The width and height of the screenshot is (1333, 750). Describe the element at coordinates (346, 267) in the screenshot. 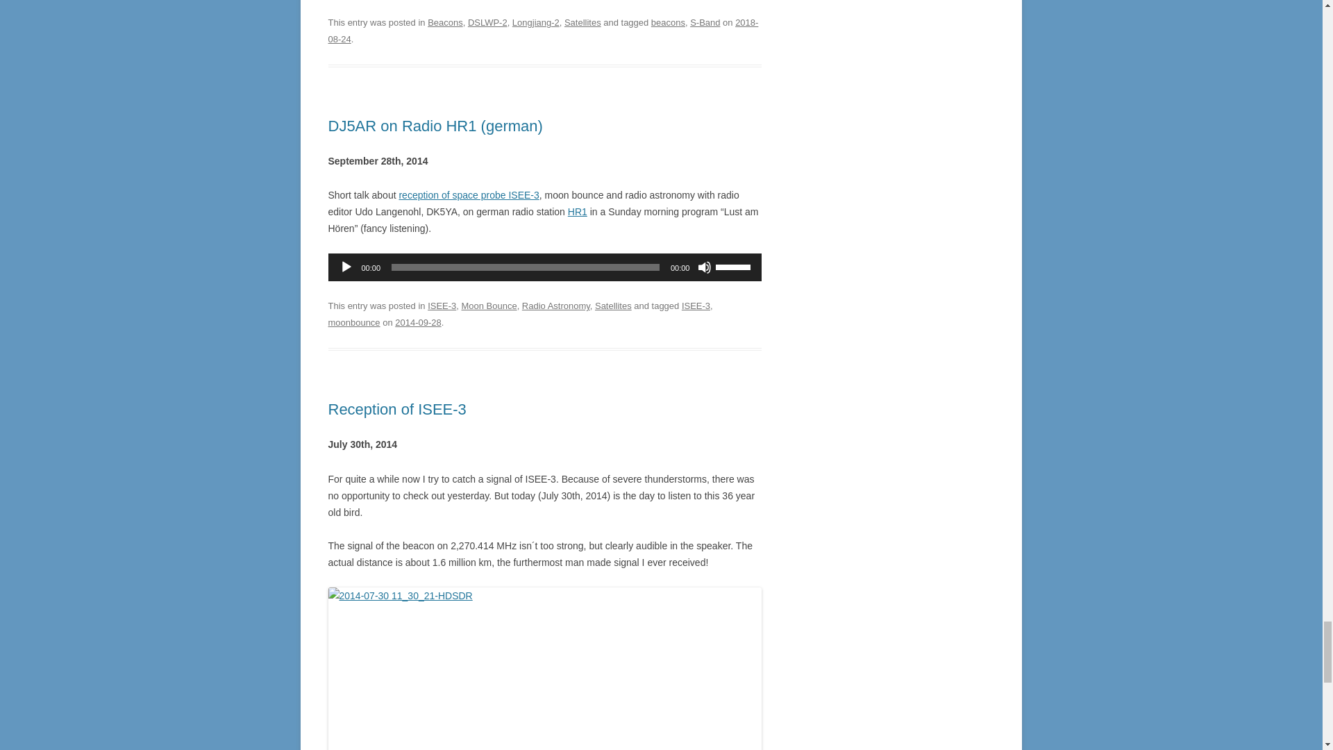

I see `Play` at that location.